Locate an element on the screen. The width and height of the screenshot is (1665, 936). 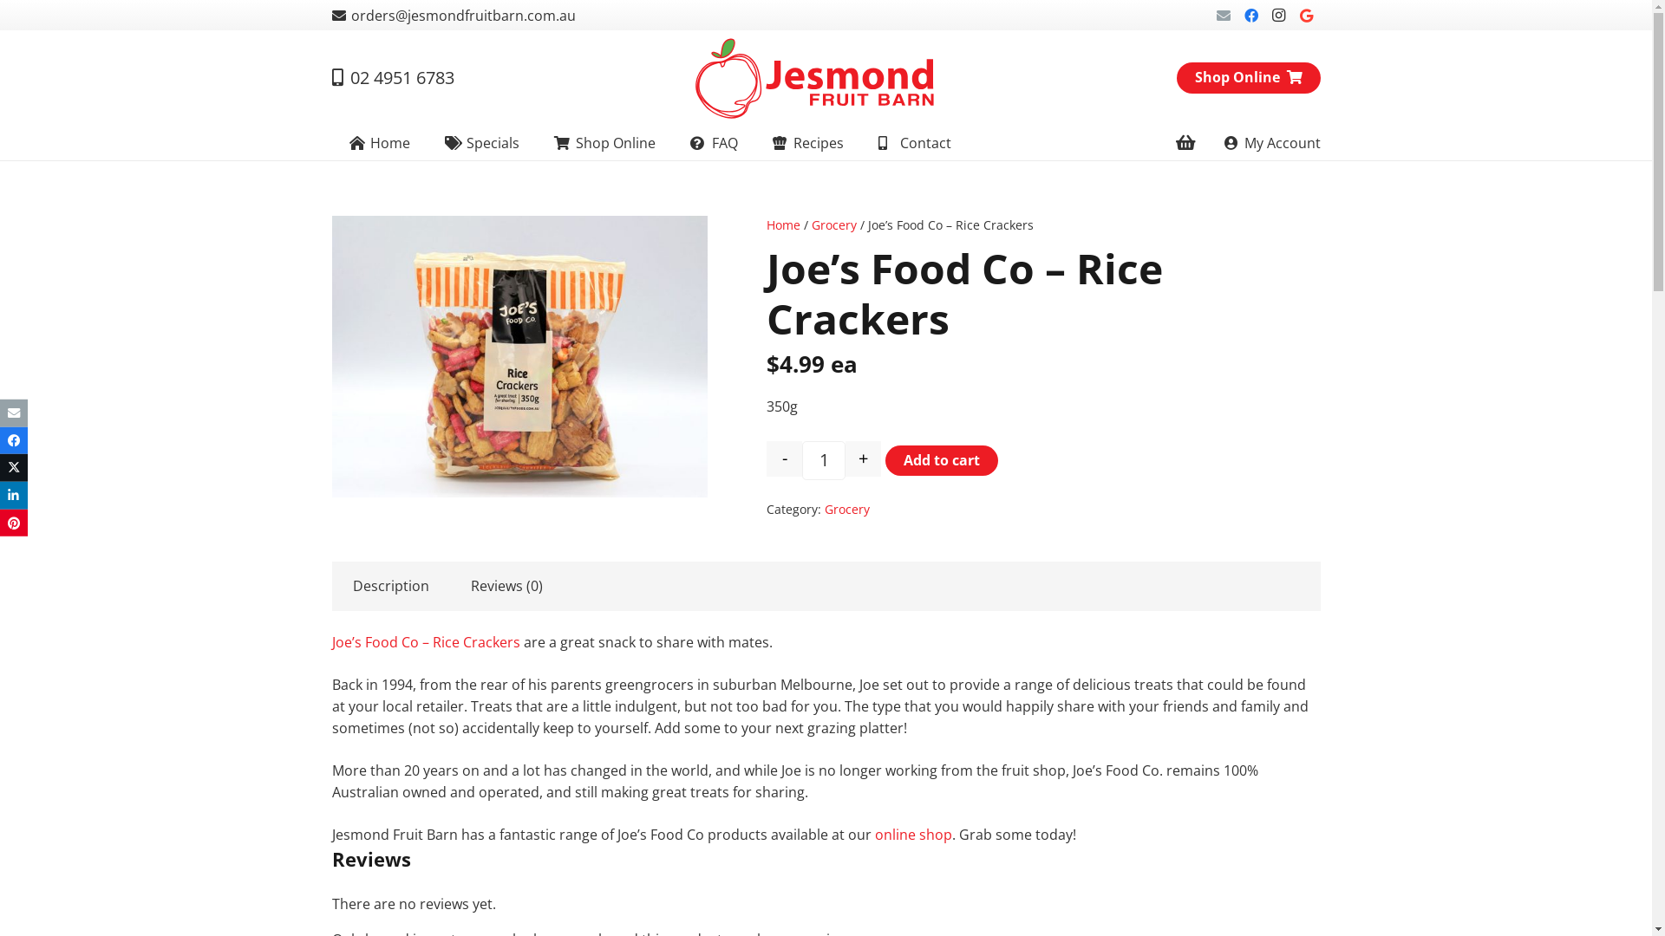
Recipes is located at coordinates (808, 143).